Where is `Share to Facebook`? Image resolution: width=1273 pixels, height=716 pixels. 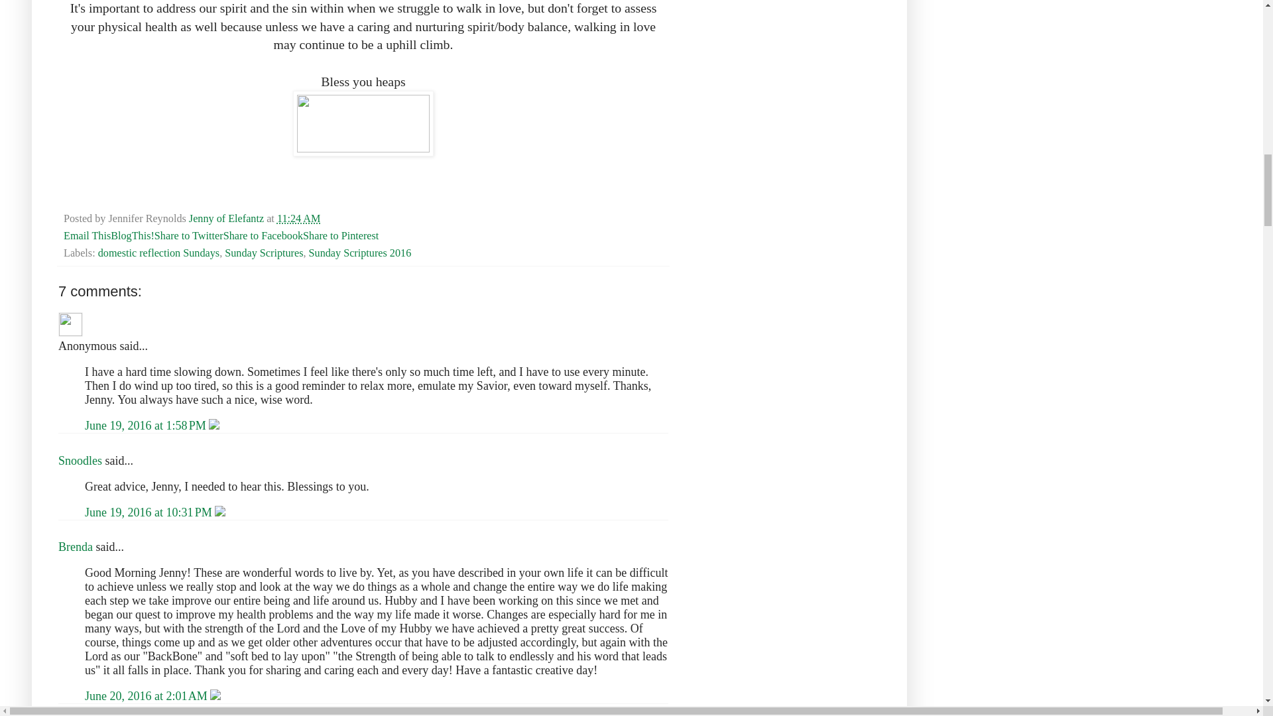
Share to Facebook is located at coordinates (263, 236).